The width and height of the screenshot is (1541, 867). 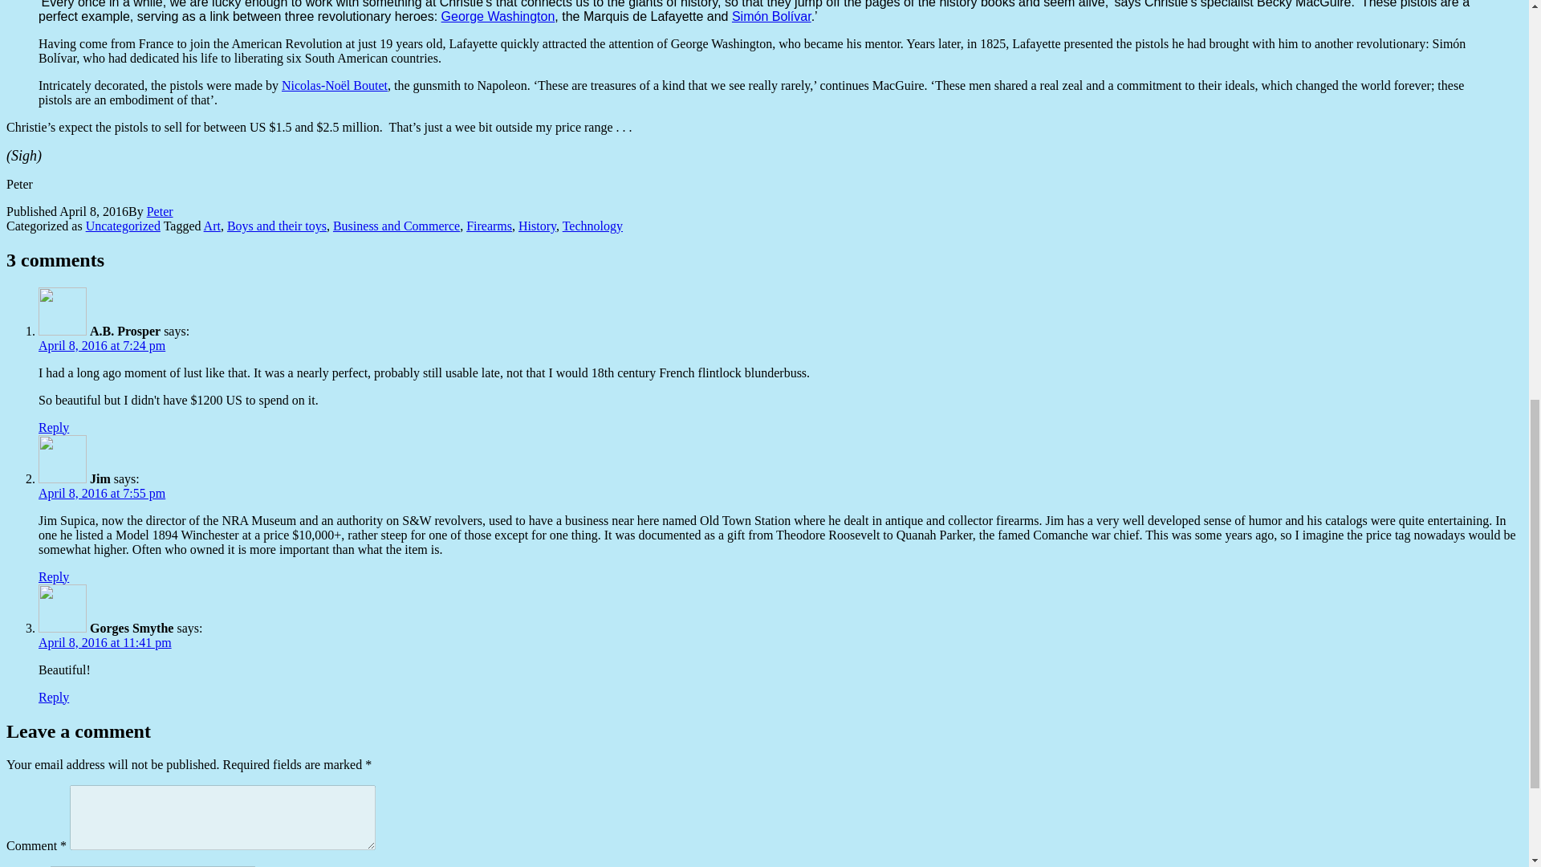 What do you see at coordinates (54, 427) in the screenshot?
I see `Reply` at bounding box center [54, 427].